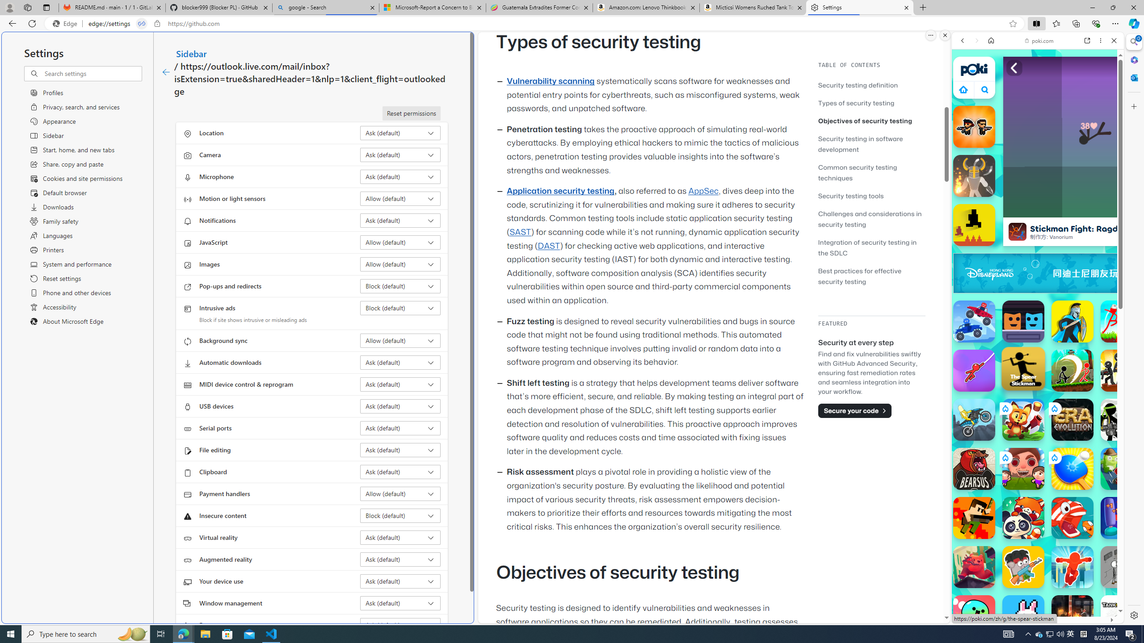 Image resolution: width=1144 pixels, height=643 pixels. Describe the element at coordinates (945, 35) in the screenshot. I see `Close split screen.` at that location.